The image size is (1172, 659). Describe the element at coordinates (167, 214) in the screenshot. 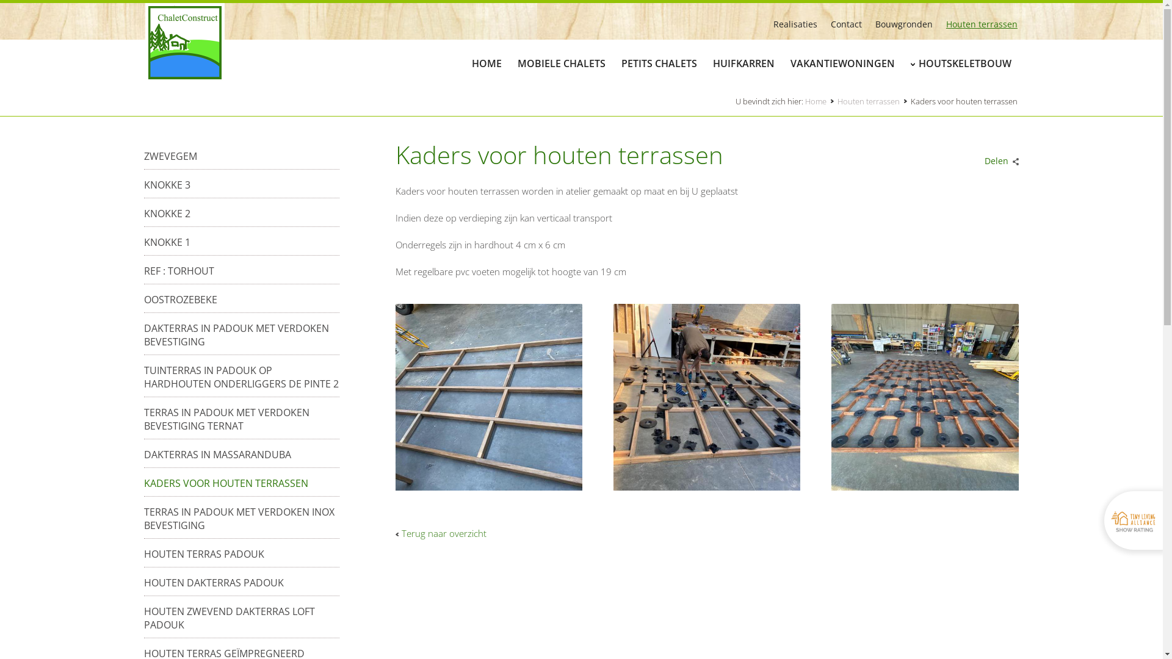

I see `KNOKKE 2` at that location.